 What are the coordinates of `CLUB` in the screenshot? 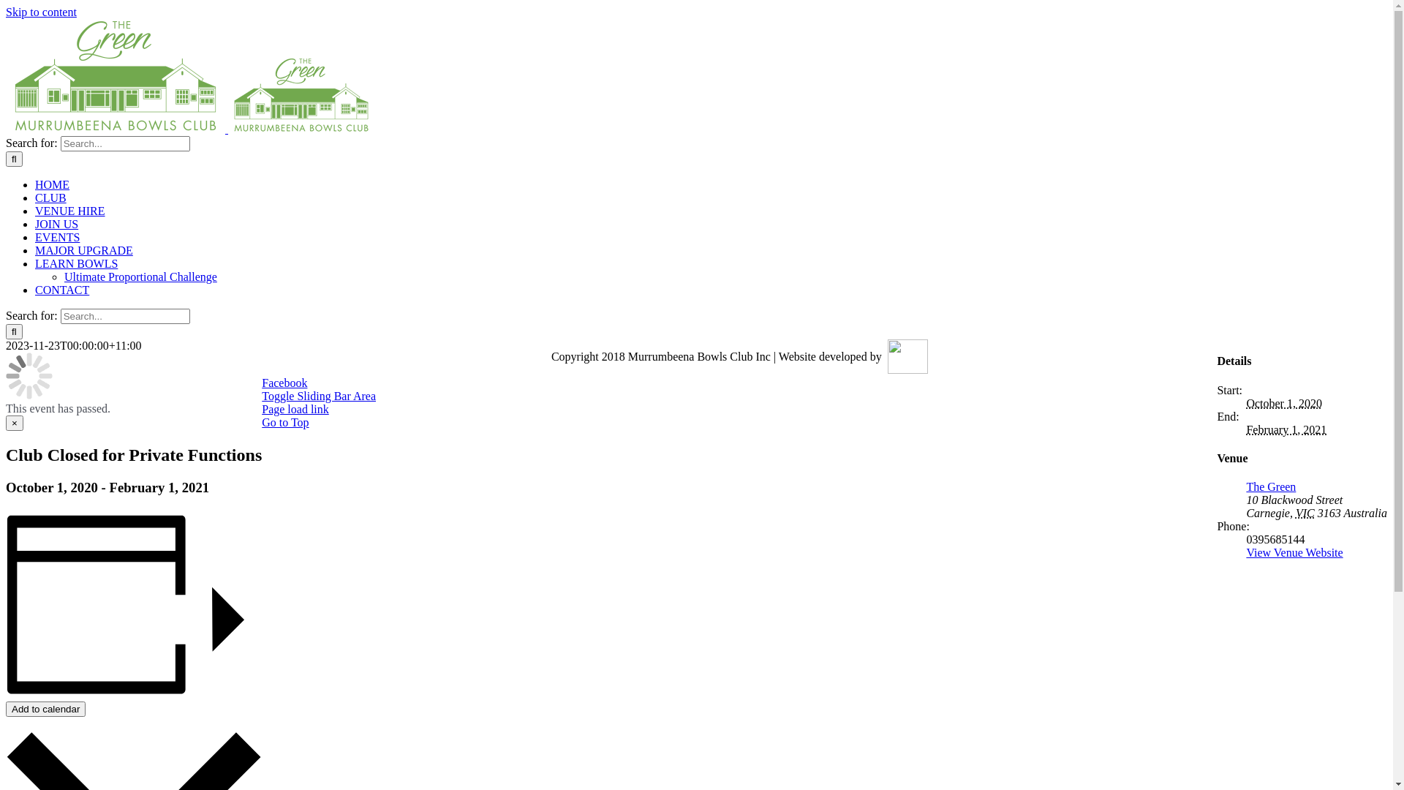 It's located at (51, 197).